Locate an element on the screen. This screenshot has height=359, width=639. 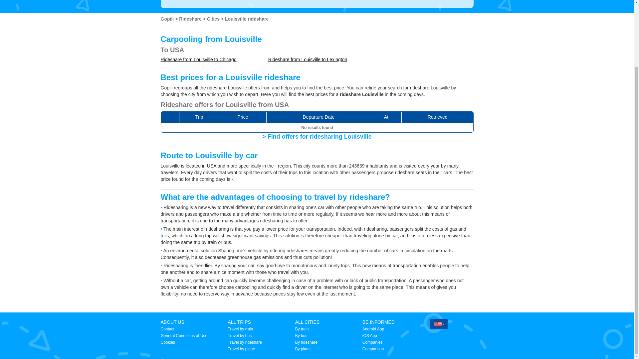
Gopili is located at coordinates (168, 19).